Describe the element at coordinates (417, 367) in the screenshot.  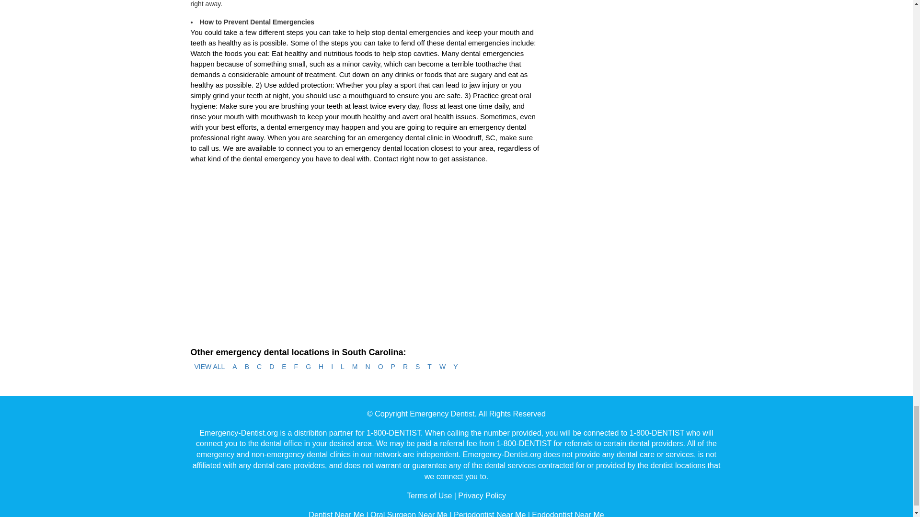
I see `S` at that location.